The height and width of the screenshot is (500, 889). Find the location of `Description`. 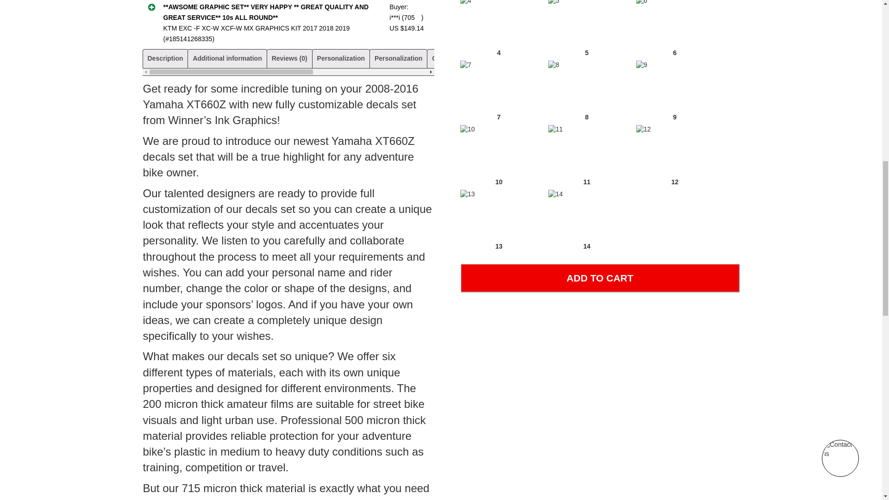

Description is located at coordinates (165, 58).